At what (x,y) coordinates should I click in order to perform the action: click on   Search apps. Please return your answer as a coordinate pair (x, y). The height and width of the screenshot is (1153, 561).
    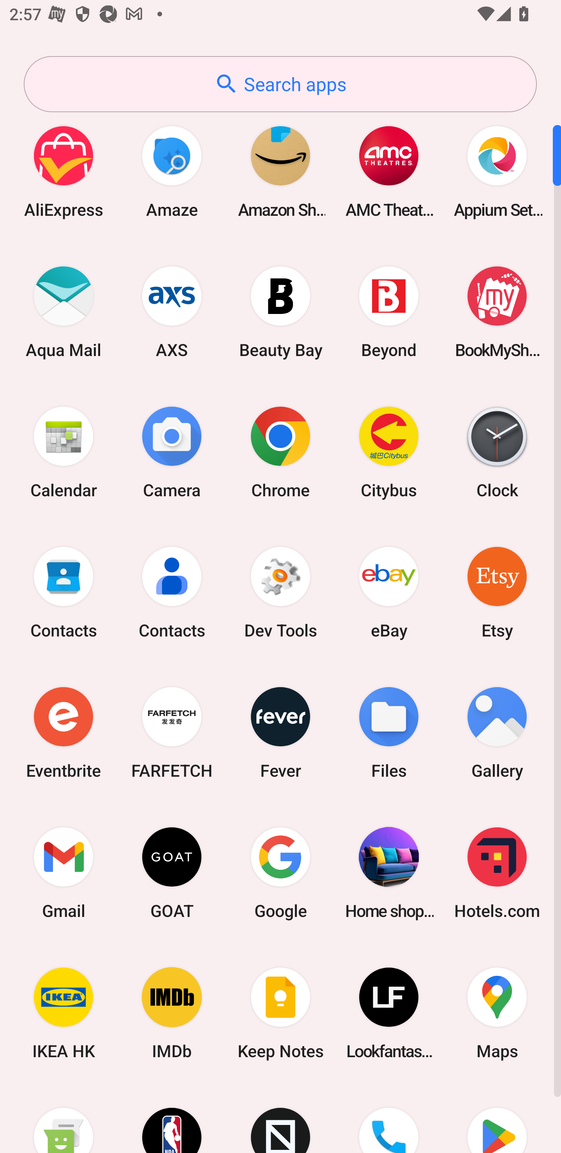
    Looking at the image, I should click on (280, 84).